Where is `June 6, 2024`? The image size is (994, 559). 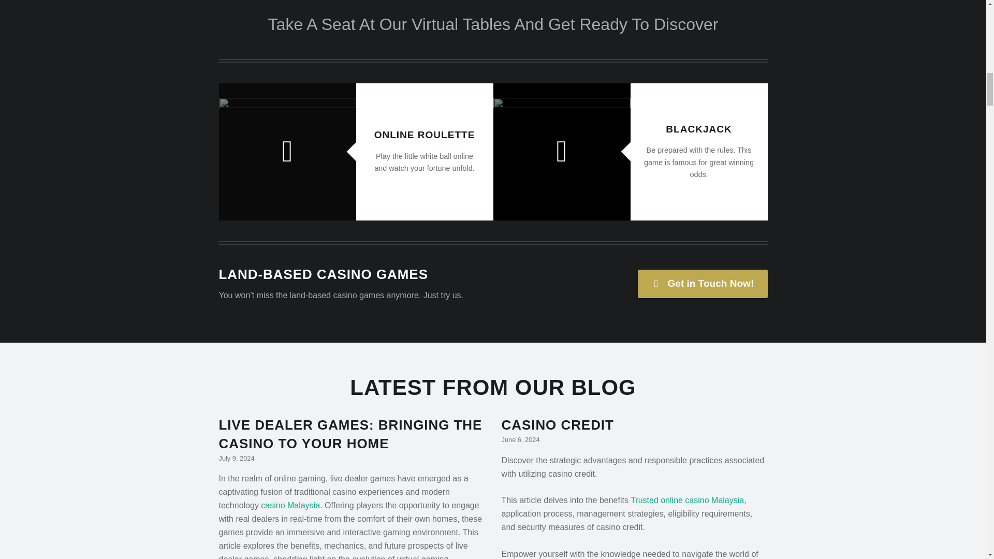 June 6, 2024 is located at coordinates (520, 440).